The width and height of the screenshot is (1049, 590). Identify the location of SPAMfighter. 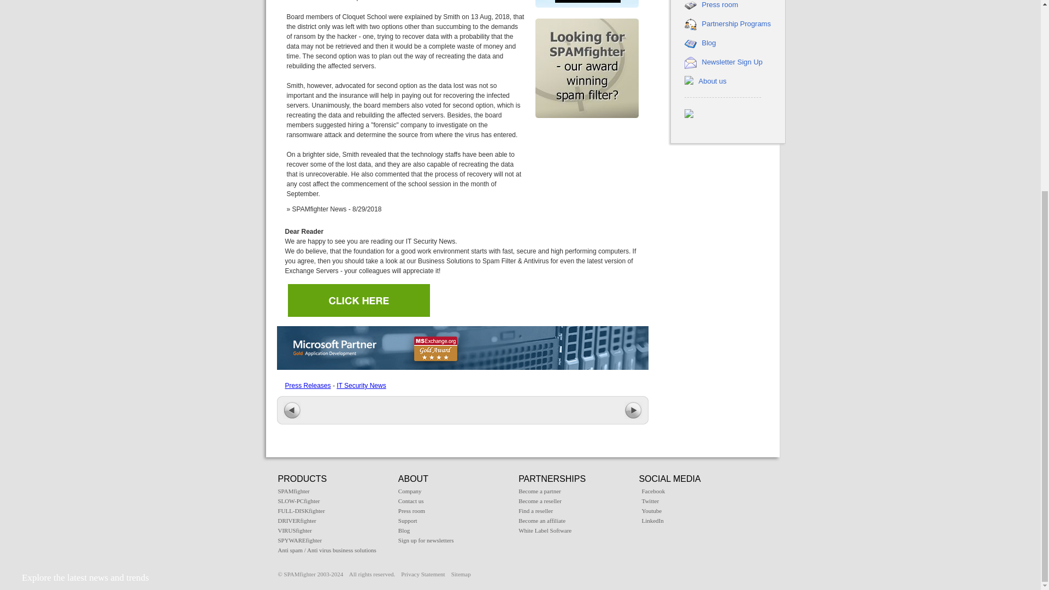
(293, 491).